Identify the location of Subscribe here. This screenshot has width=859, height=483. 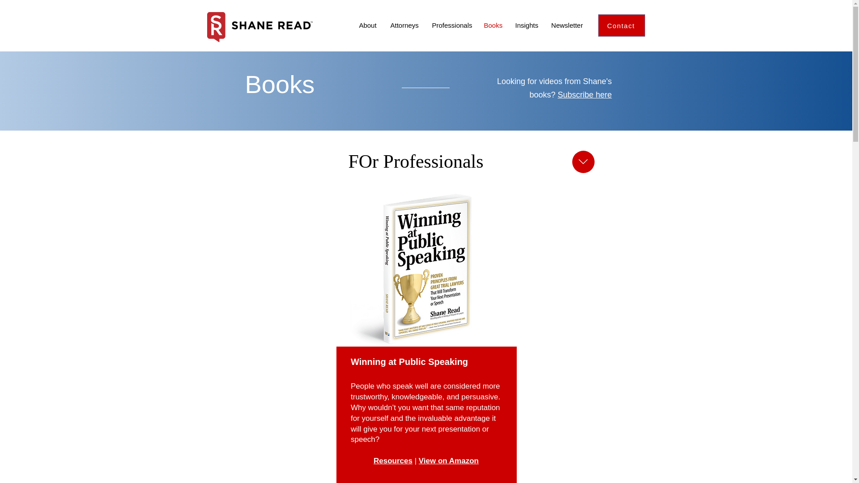
(584, 95).